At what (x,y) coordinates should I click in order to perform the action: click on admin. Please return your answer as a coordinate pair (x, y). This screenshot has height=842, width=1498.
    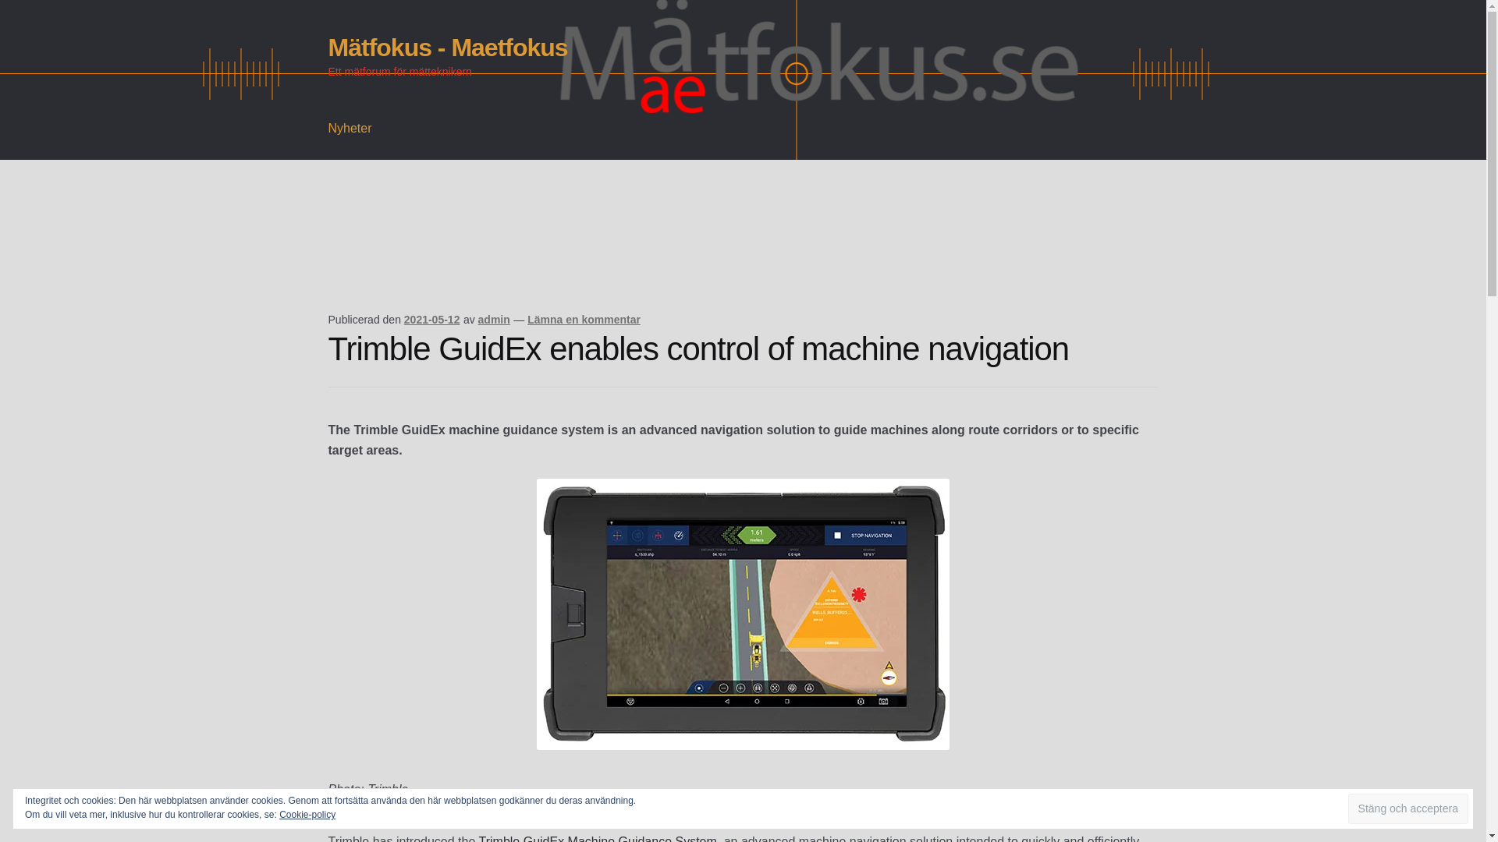
    Looking at the image, I should click on (494, 319).